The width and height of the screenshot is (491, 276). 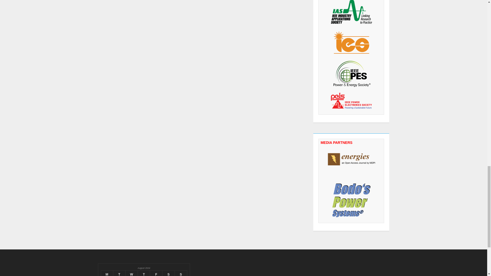 I want to click on Tuesday, so click(x=119, y=273).